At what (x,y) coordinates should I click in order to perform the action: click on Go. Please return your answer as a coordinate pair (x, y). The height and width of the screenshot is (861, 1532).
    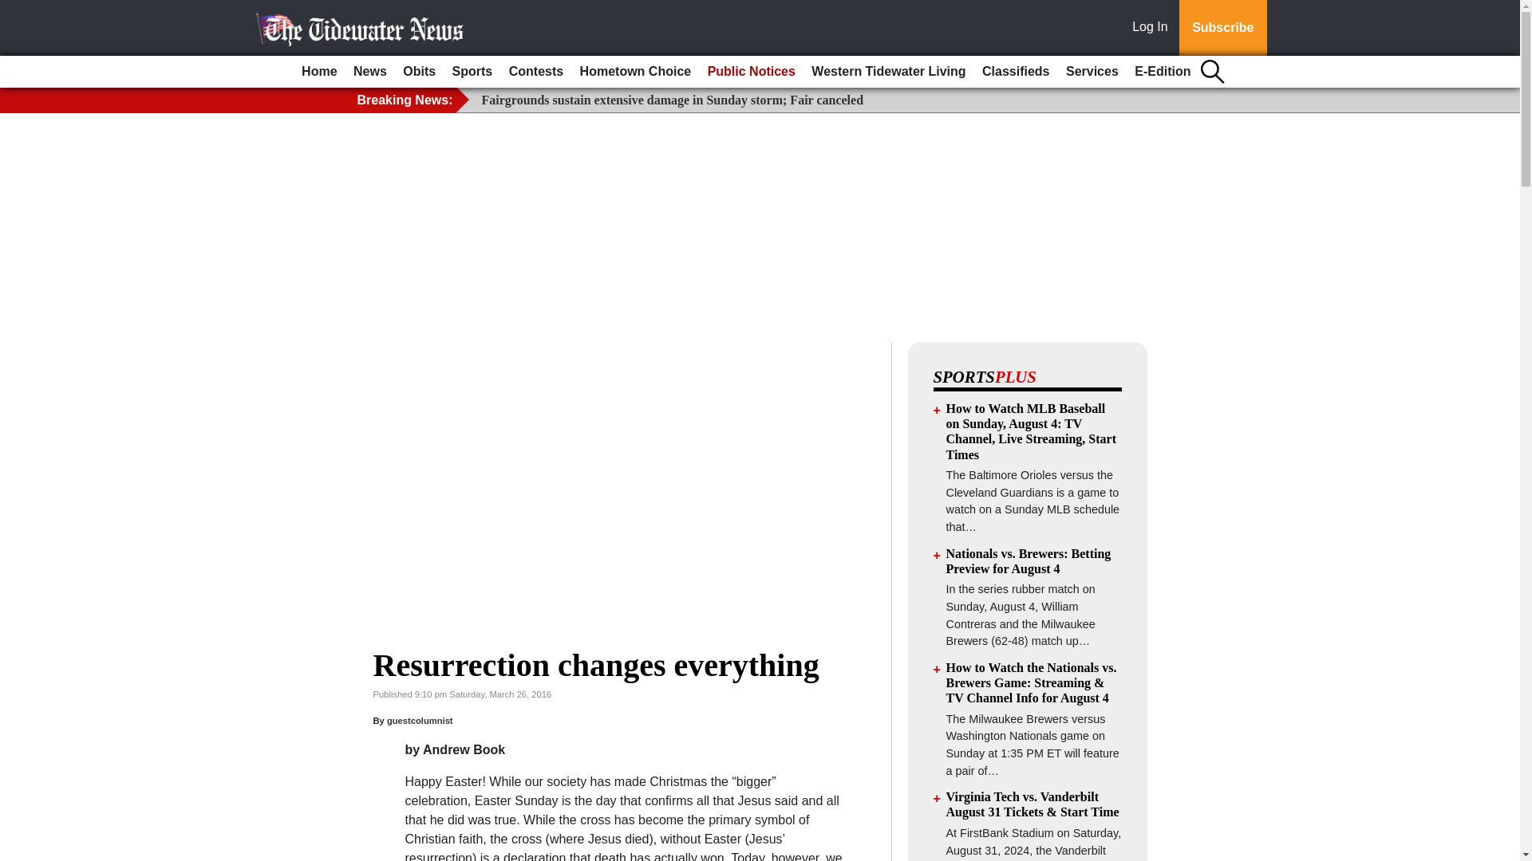
    Looking at the image, I should click on (14, 10).